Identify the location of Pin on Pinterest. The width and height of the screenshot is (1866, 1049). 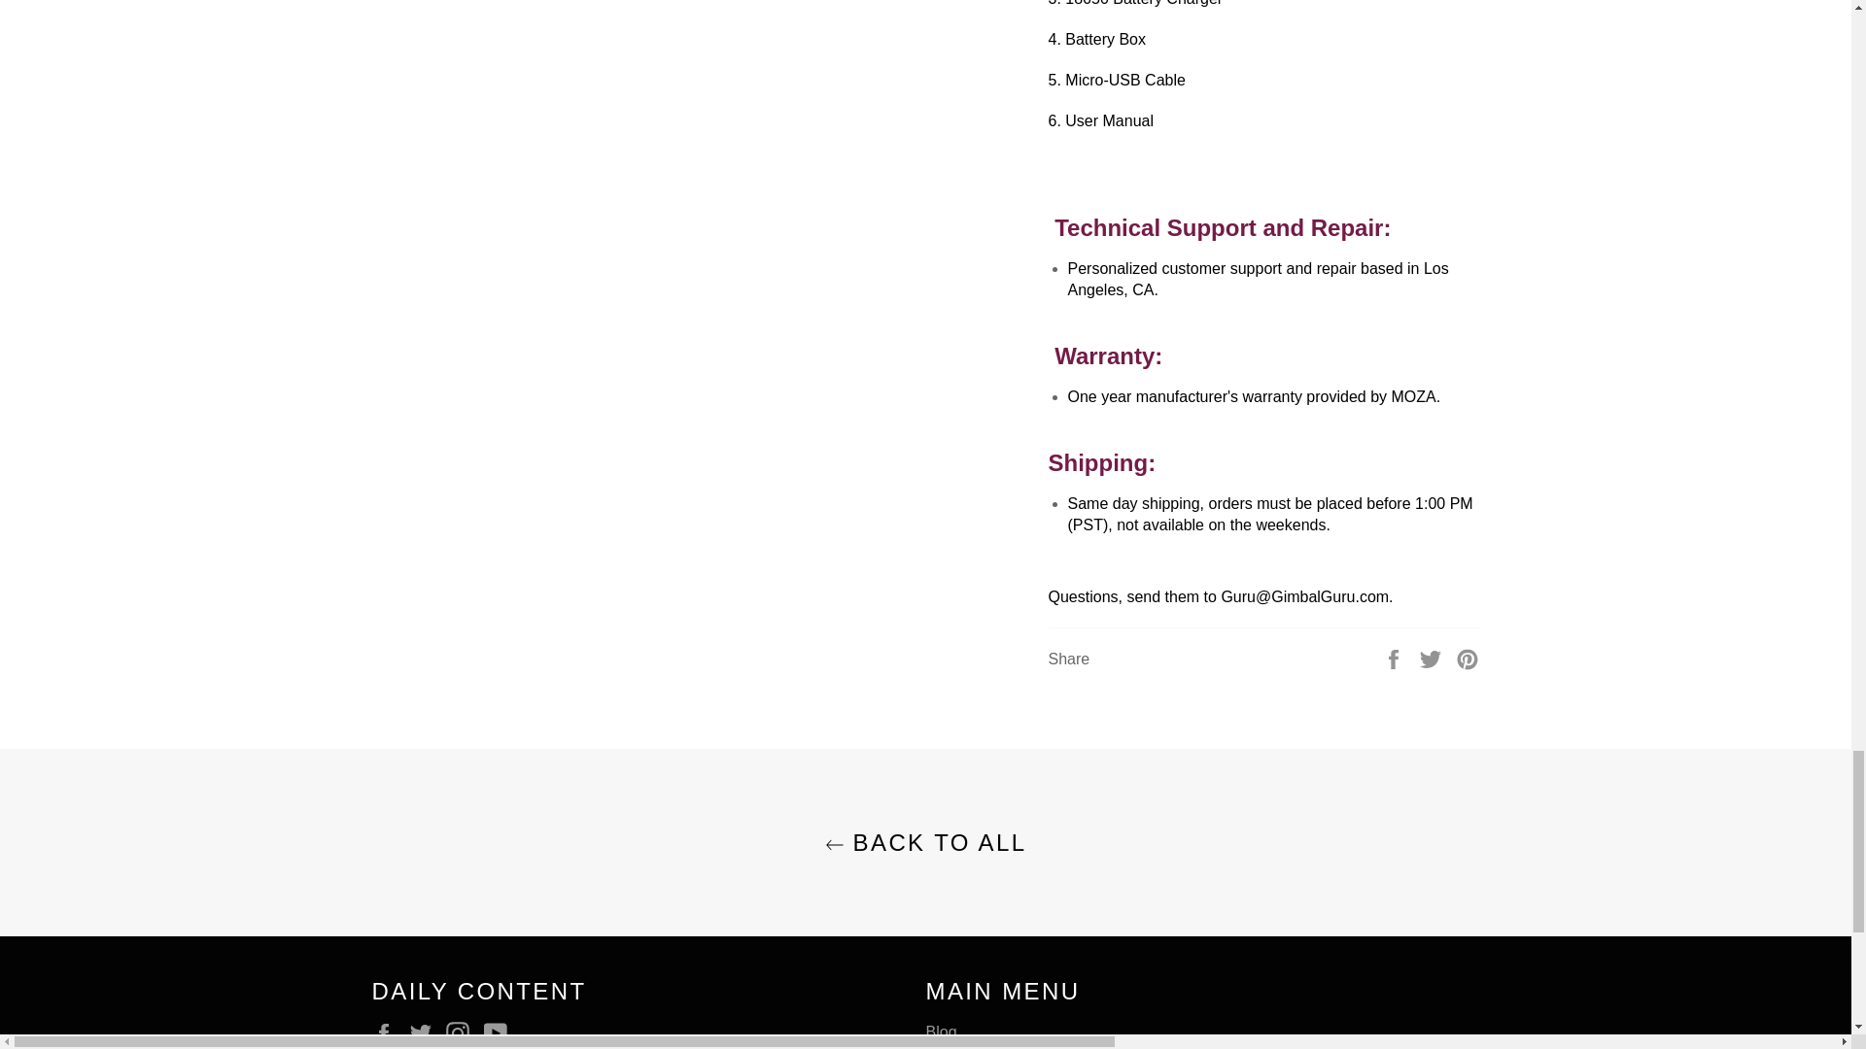
(1468, 657).